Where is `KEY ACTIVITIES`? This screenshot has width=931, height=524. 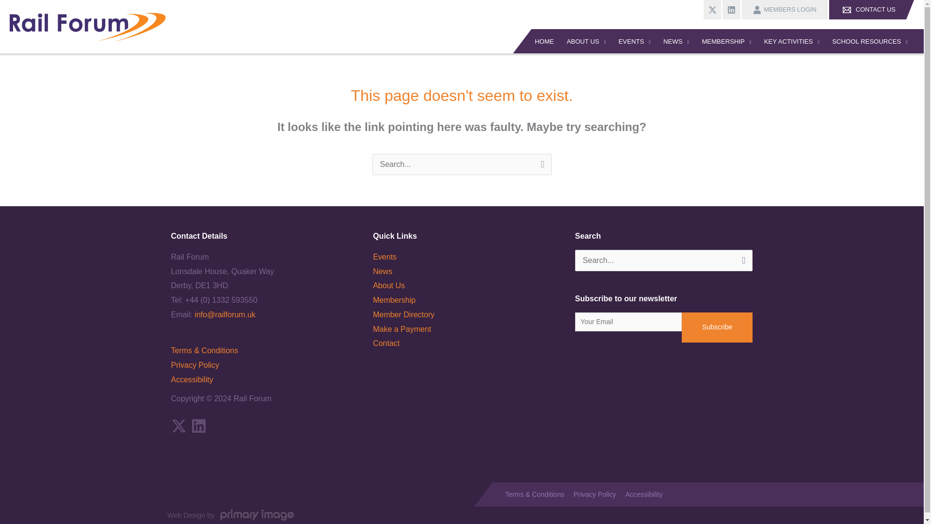
KEY ACTIVITIES is located at coordinates (792, 41).